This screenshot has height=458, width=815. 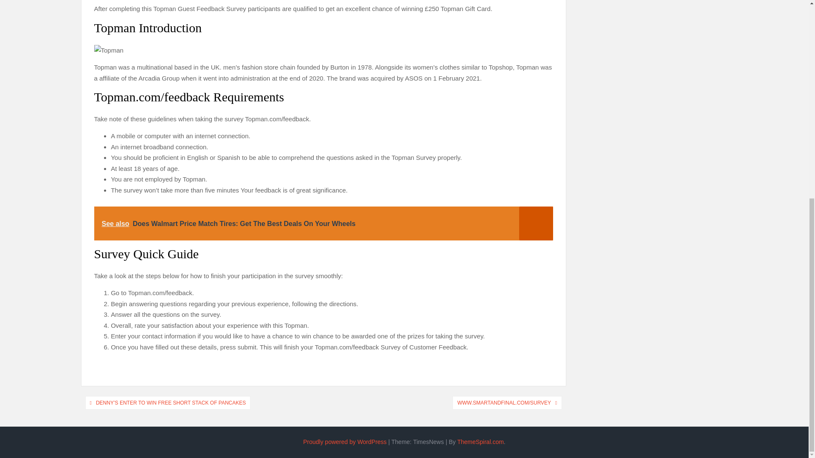 I want to click on ThemeSpiral.com, so click(x=481, y=441).